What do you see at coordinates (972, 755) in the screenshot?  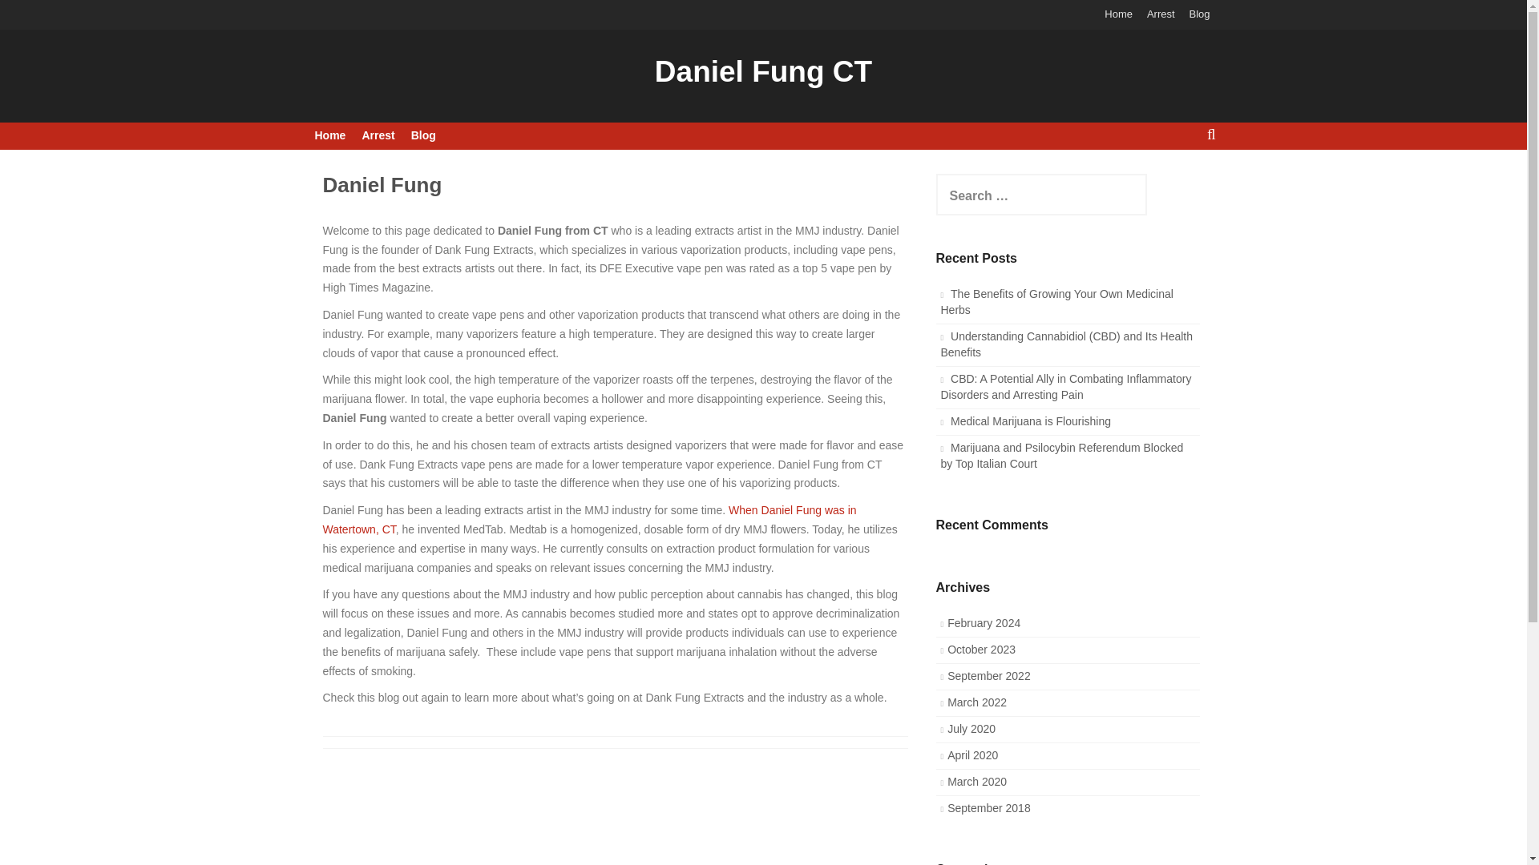 I see `April 2020` at bounding box center [972, 755].